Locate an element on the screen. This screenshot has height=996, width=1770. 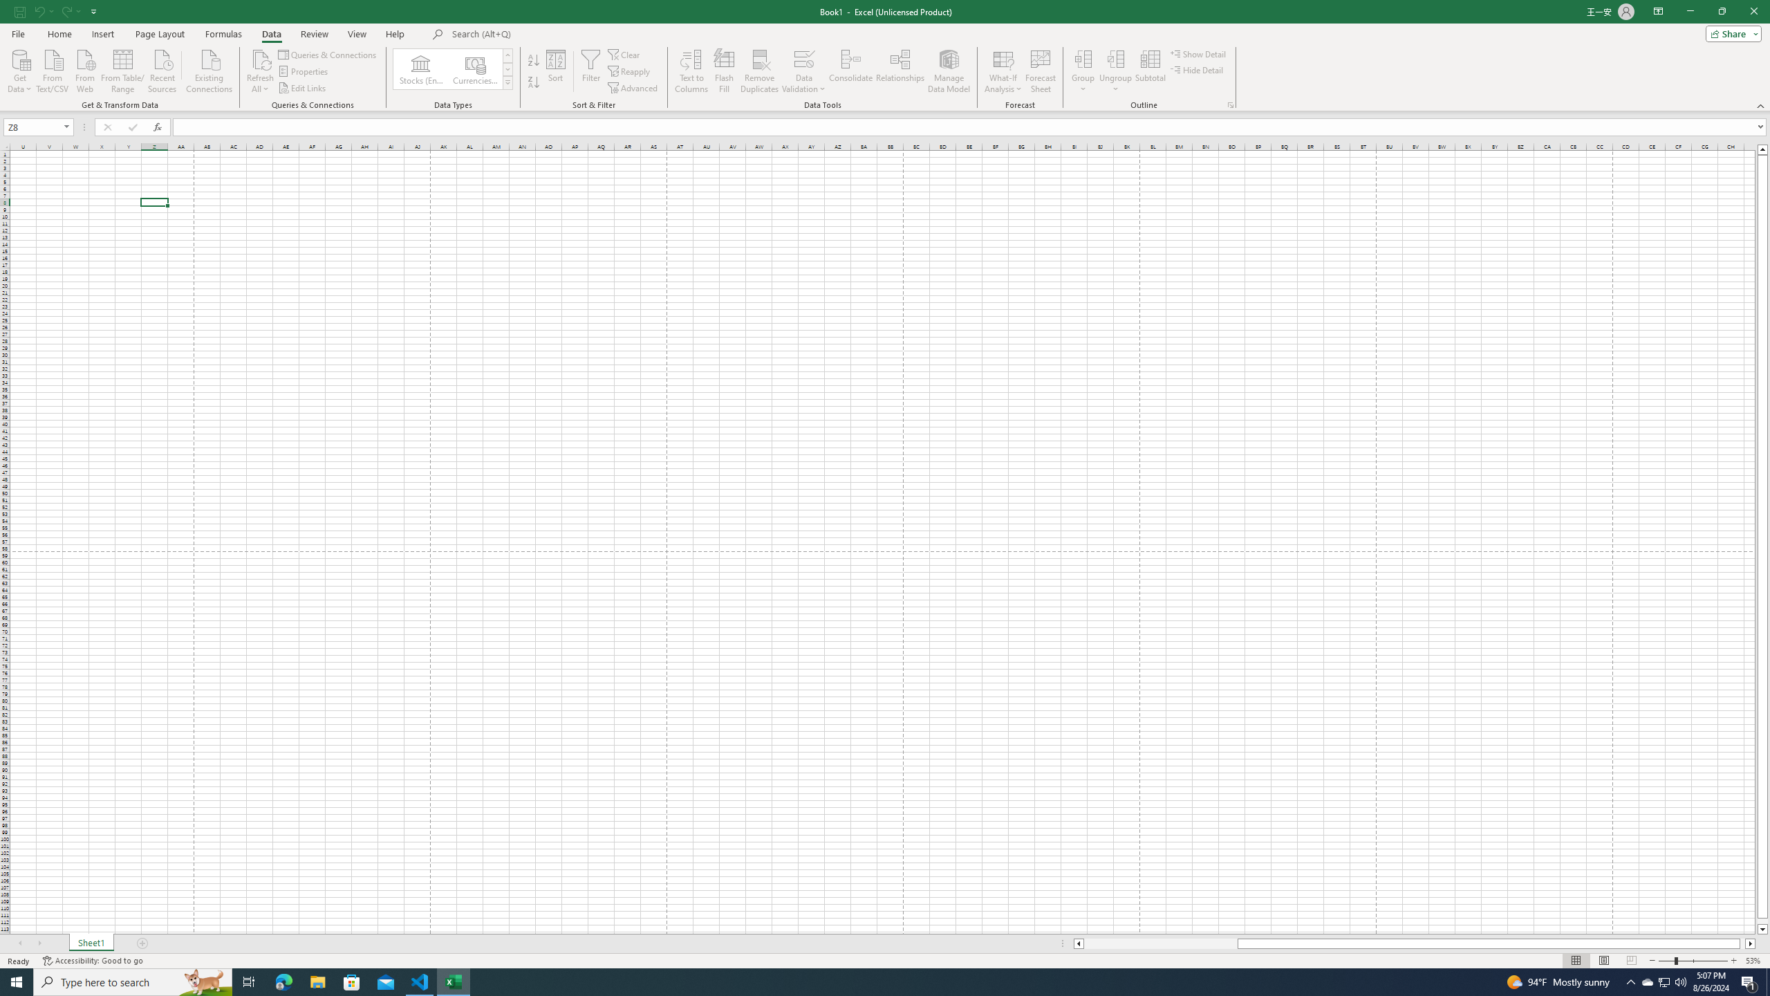
Show Detail is located at coordinates (1199, 54).